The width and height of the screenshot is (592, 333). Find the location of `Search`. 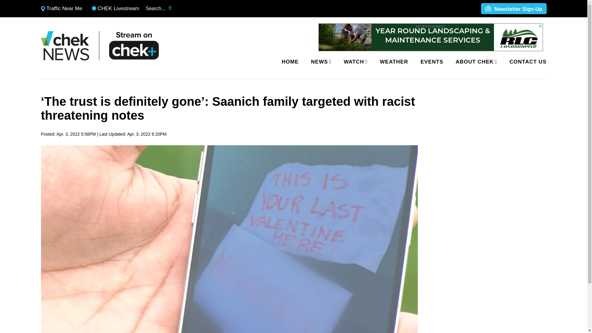

Search is located at coordinates (174, 9).